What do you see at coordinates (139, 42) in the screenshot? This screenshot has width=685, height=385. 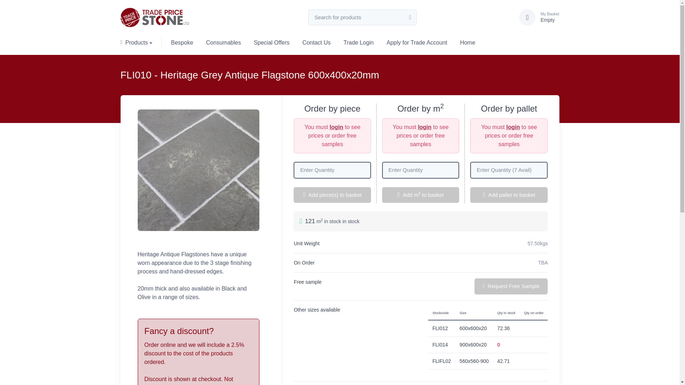 I see `Products` at bounding box center [139, 42].